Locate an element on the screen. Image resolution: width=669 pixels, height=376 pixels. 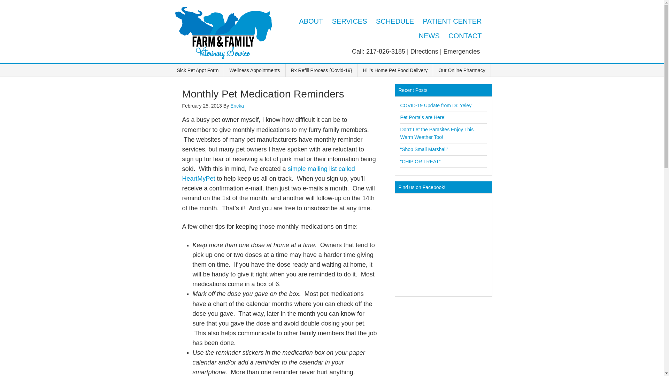
SCHEDULE is located at coordinates (395, 21).